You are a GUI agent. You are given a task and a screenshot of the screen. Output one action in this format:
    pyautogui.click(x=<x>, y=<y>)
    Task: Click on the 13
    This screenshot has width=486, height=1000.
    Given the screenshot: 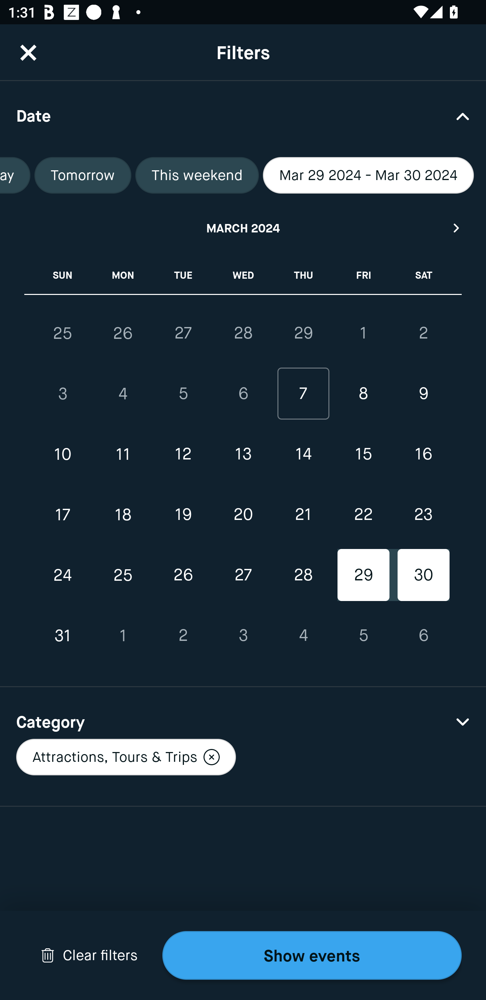 What is the action you would take?
    pyautogui.click(x=243, y=454)
    